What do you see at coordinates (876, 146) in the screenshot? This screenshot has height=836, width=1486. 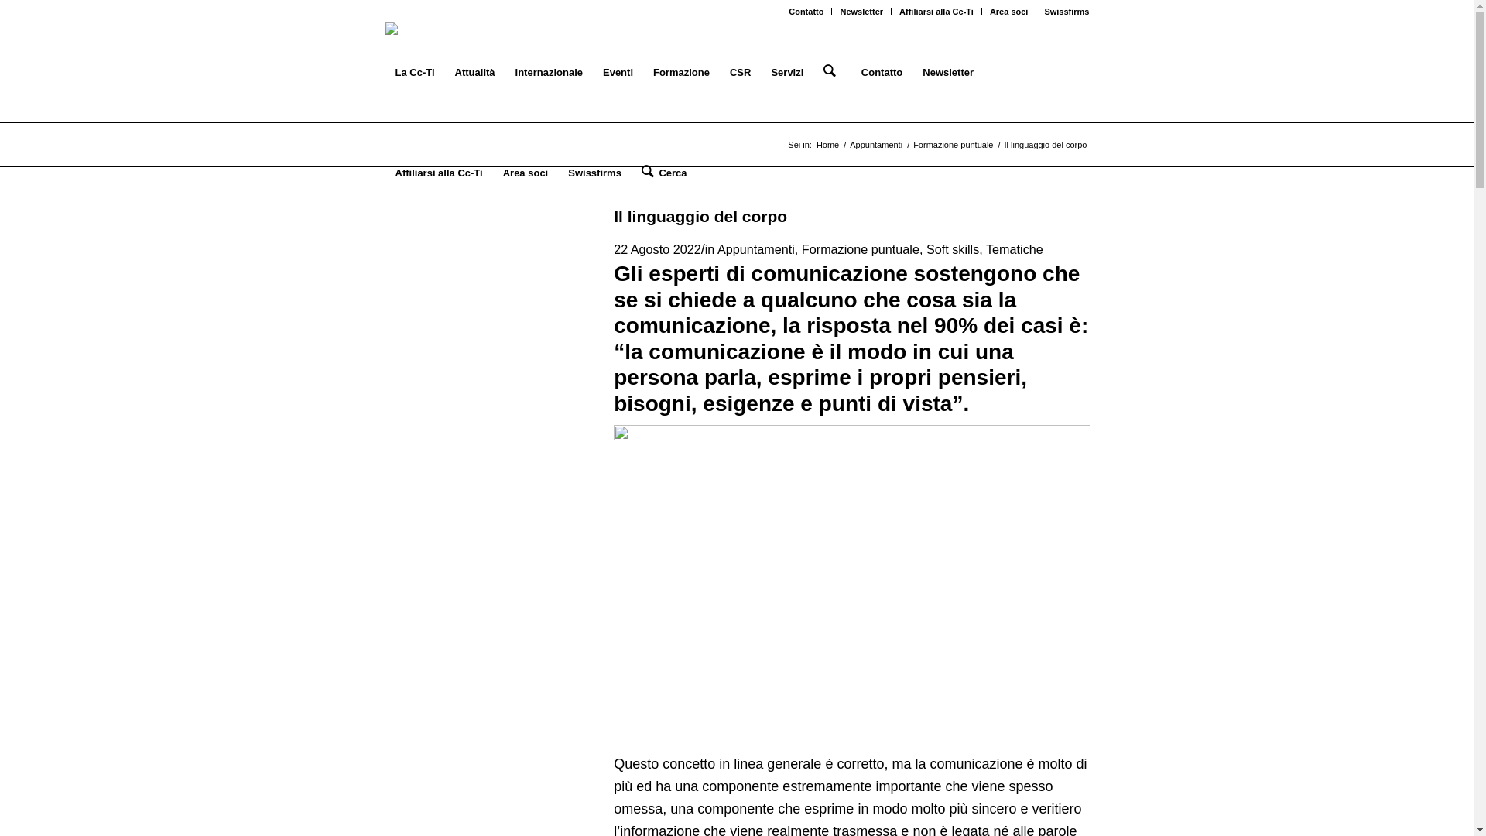 I see `Appuntamenti` at bounding box center [876, 146].